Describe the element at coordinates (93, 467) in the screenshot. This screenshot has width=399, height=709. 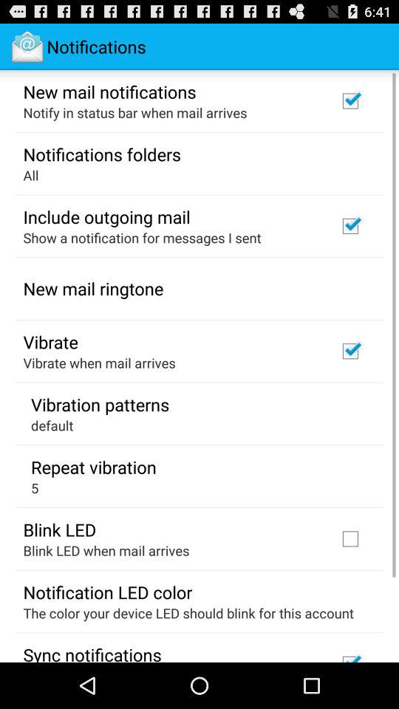
I see `press item below default app` at that location.